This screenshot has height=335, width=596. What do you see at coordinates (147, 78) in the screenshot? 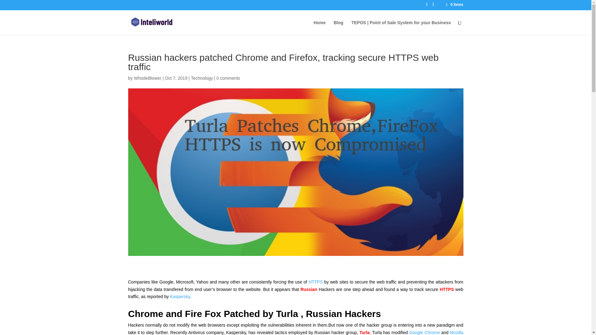
I see `Posts by WhistleBlower` at bounding box center [147, 78].